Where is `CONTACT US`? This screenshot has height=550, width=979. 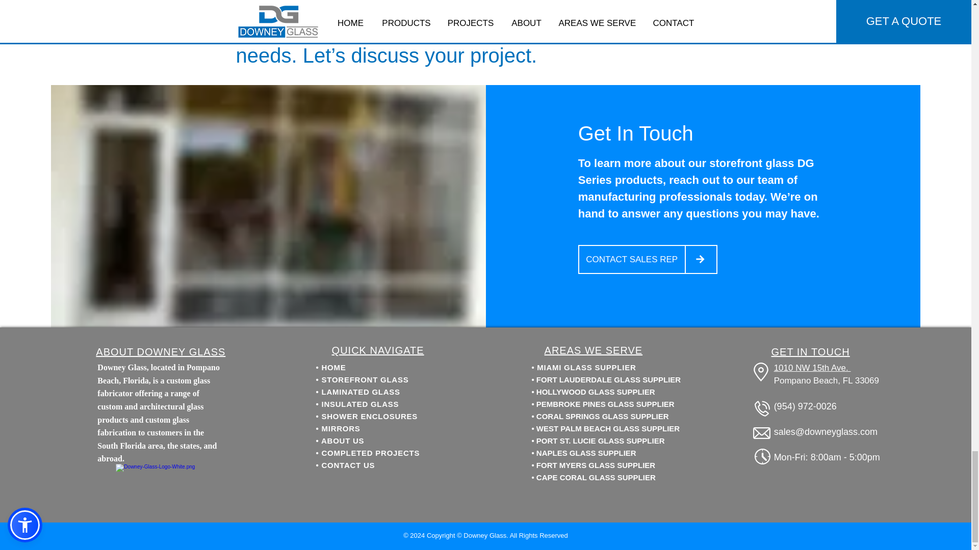 CONTACT US is located at coordinates (348, 465).